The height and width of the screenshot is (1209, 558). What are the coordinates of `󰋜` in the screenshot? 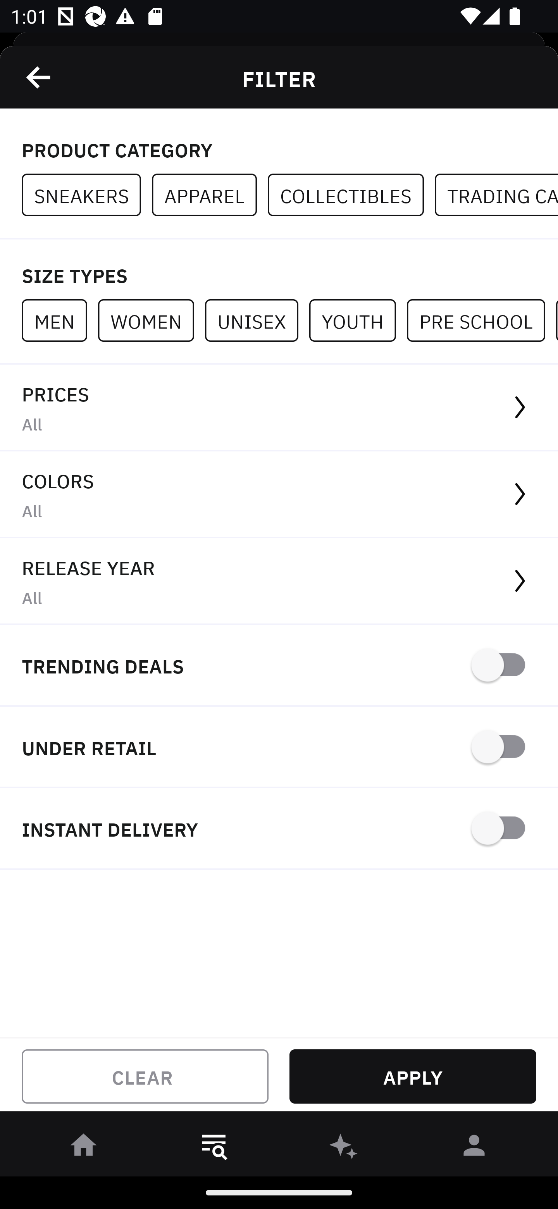 It's located at (84, 1148).